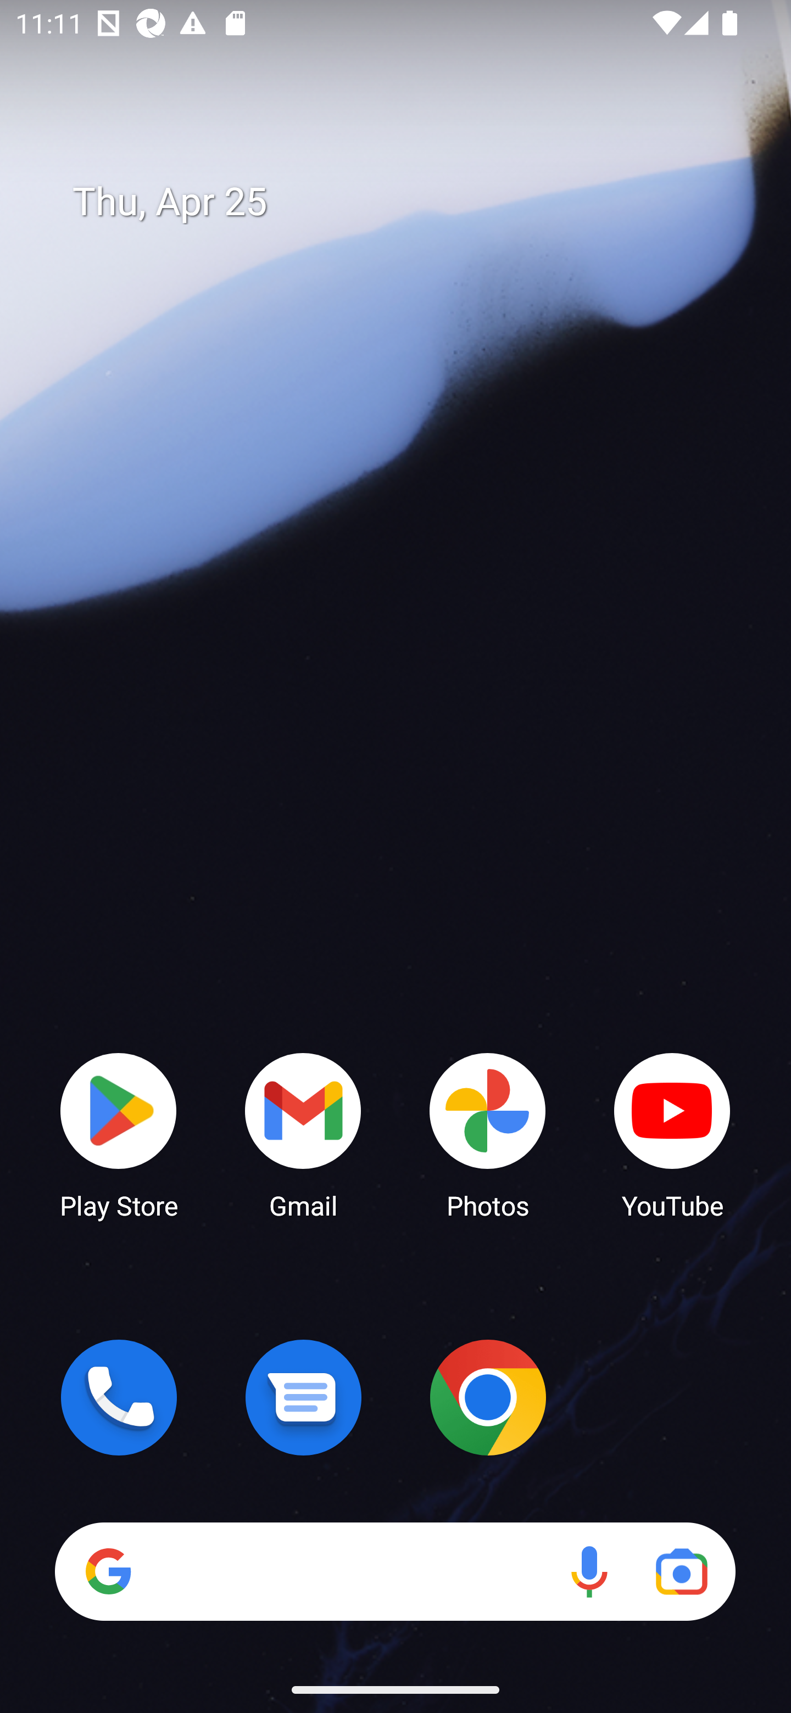 This screenshot has height=1713, width=791. I want to click on Chrome, so click(488, 1397).